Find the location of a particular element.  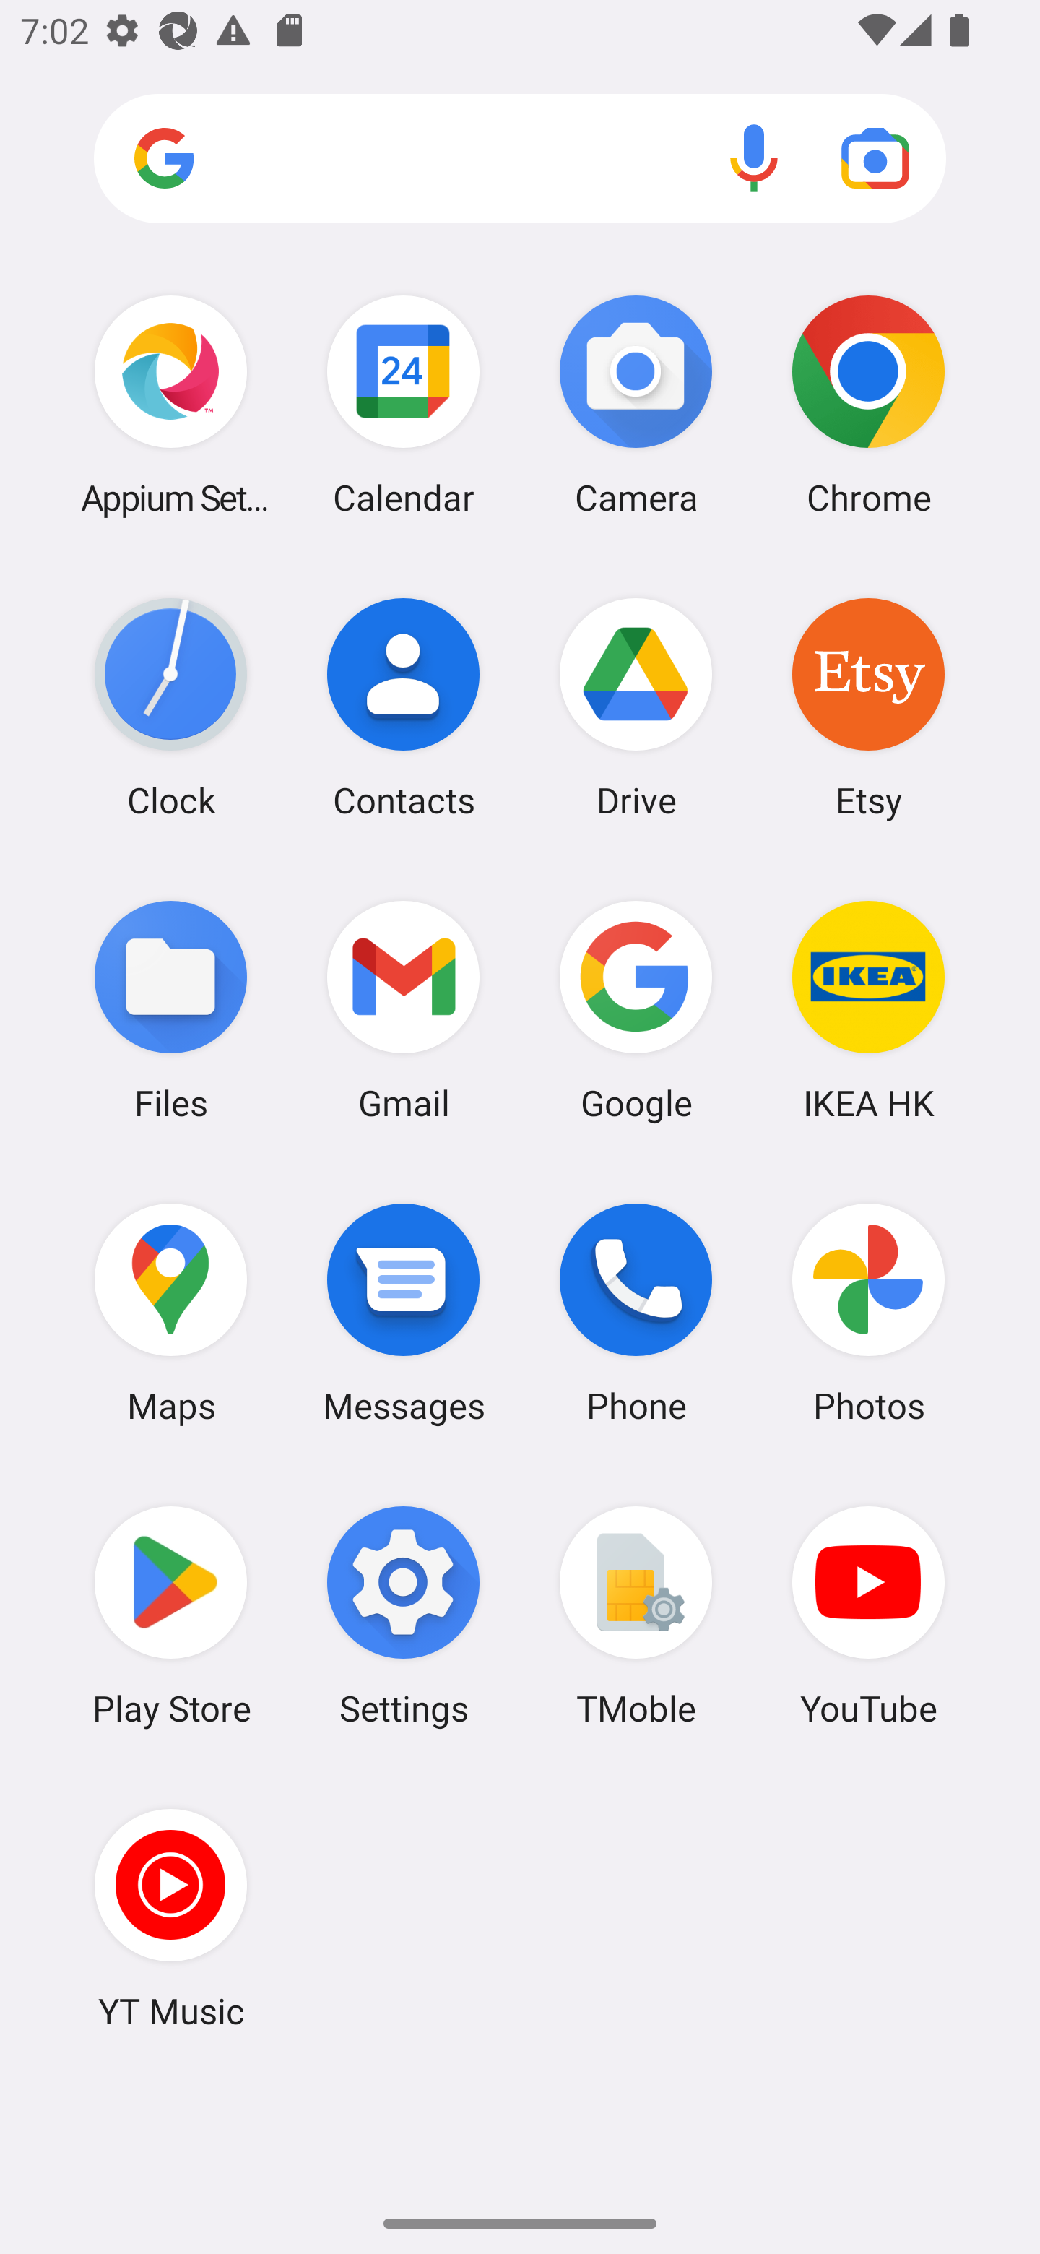

Clock is located at coordinates (170, 707).